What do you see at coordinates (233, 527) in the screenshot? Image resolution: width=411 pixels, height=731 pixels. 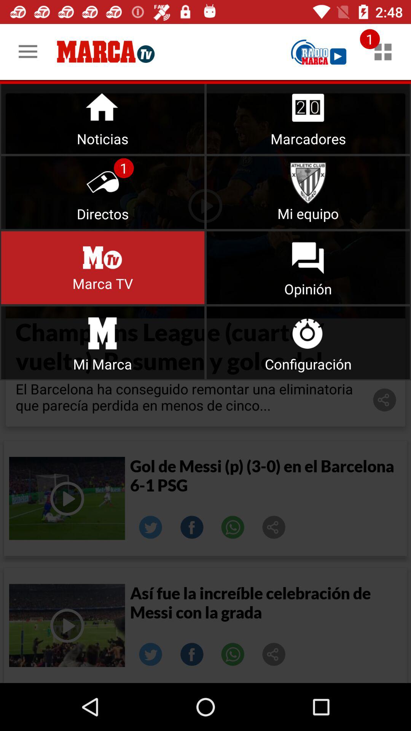 I see `call number` at bounding box center [233, 527].